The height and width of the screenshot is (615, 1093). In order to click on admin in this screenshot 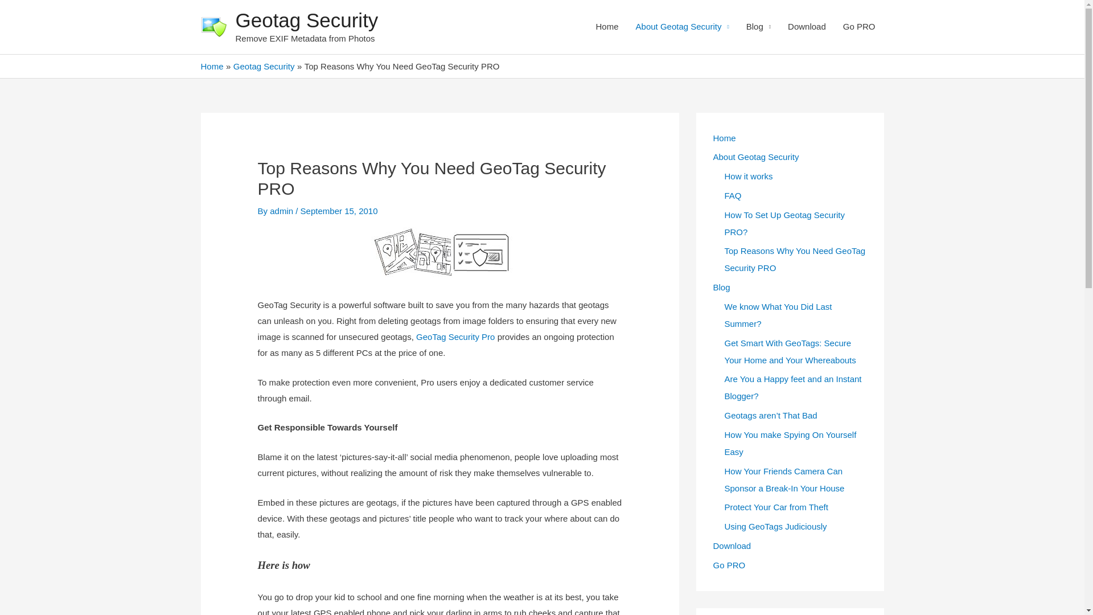, I will do `click(282, 211)`.